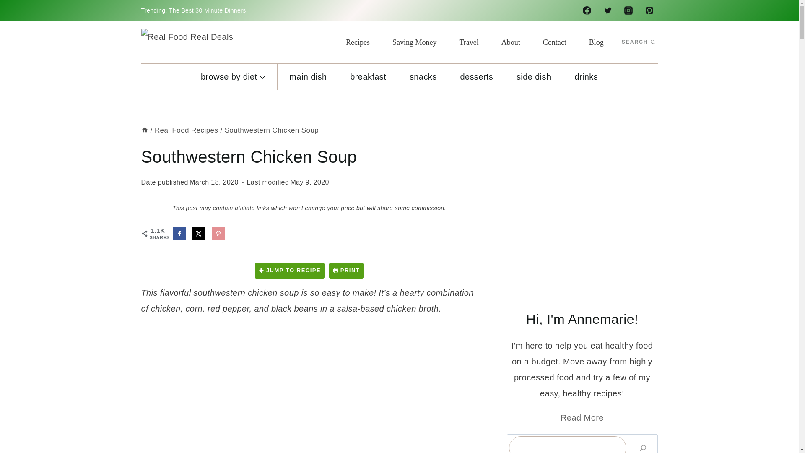 This screenshot has height=453, width=805. Describe the element at coordinates (414, 42) in the screenshot. I see `Saving Money` at that location.